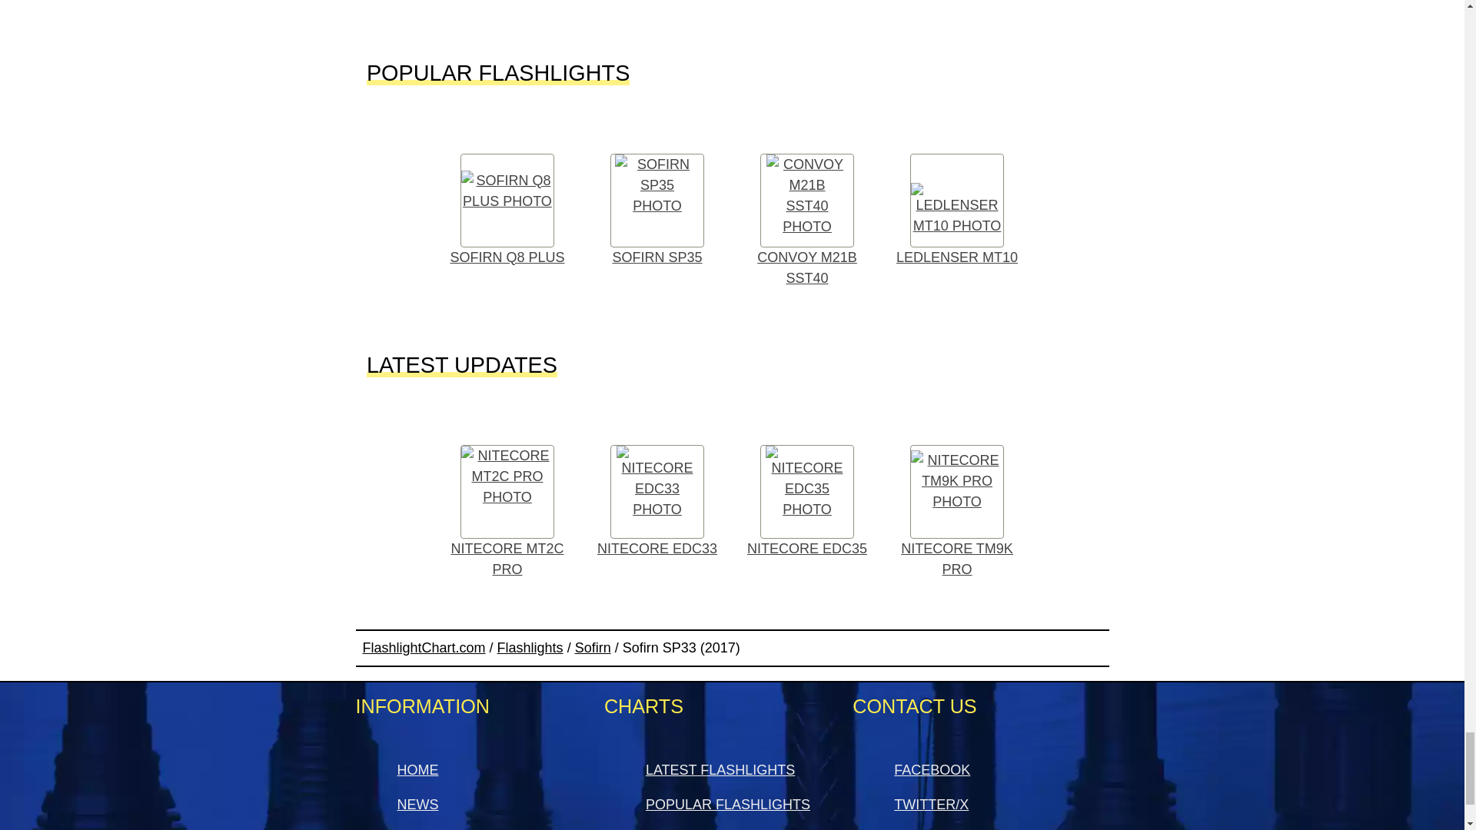 The image size is (1476, 830). What do you see at coordinates (507, 512) in the screenshot?
I see `NITECORE MT2C PRO` at bounding box center [507, 512].